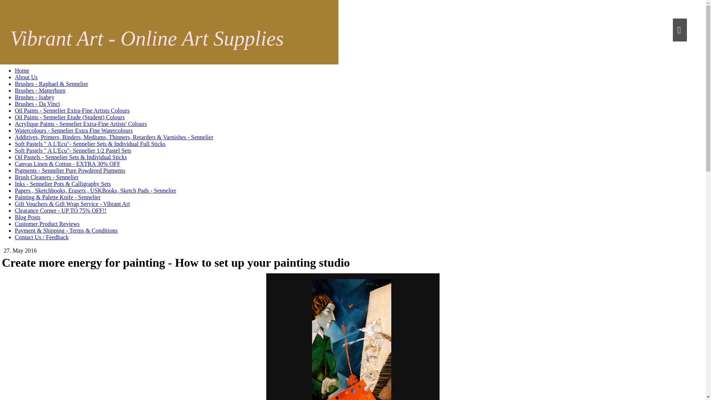  What do you see at coordinates (70, 170) in the screenshot?
I see `Pigments - Sennelier Pure Powdered Pigments` at bounding box center [70, 170].